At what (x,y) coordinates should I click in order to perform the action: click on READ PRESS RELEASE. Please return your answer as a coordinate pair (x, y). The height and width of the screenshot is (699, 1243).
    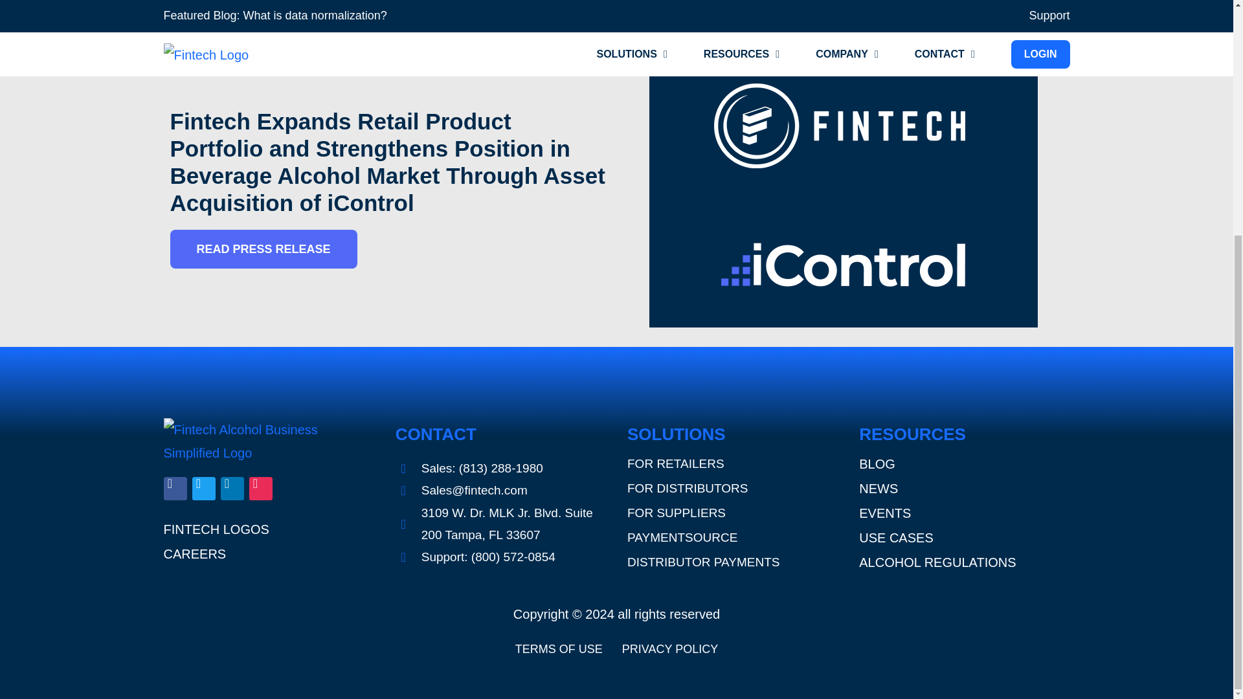
    Looking at the image, I should click on (263, 249).